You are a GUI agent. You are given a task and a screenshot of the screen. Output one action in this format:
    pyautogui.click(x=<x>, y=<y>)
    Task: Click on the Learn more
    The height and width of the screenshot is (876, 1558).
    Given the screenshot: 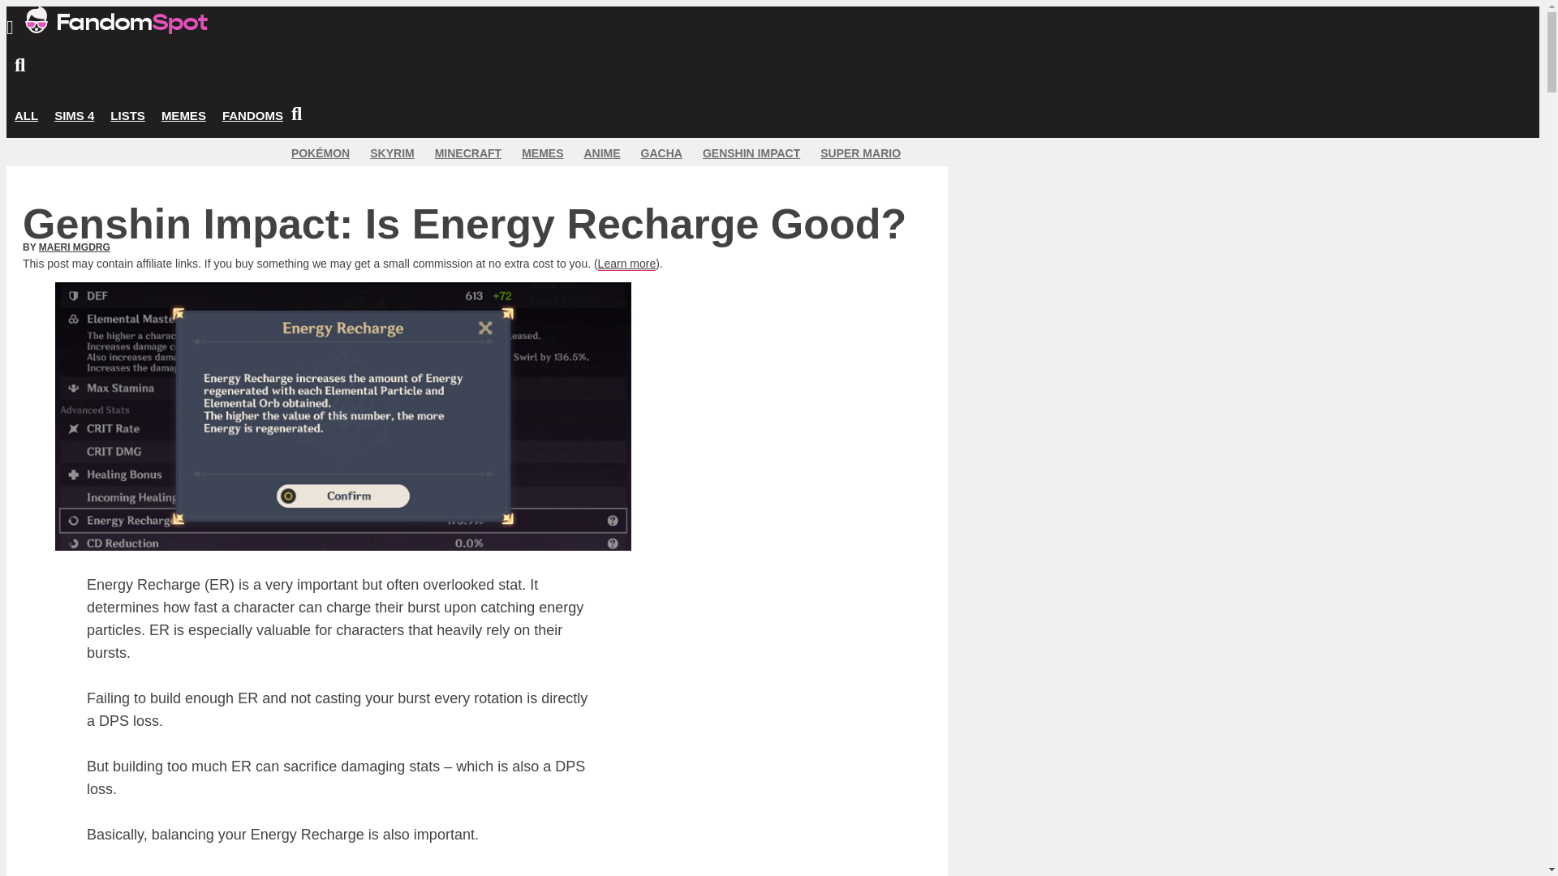 What is the action you would take?
    pyautogui.click(x=626, y=264)
    